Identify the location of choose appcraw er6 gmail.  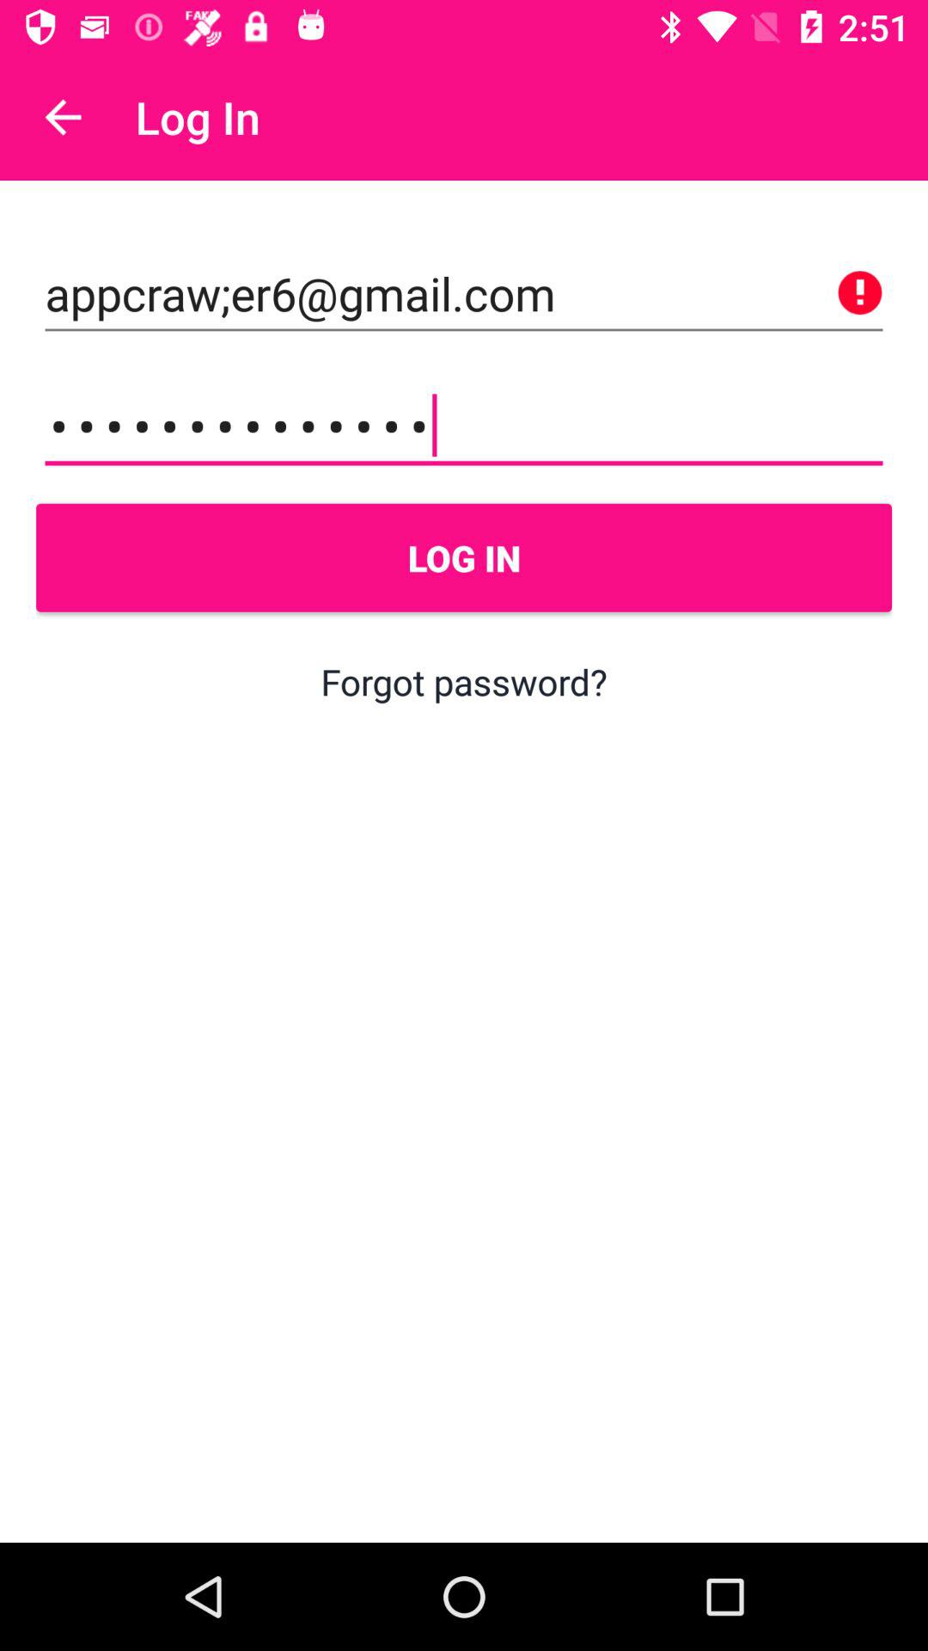
(464, 294).